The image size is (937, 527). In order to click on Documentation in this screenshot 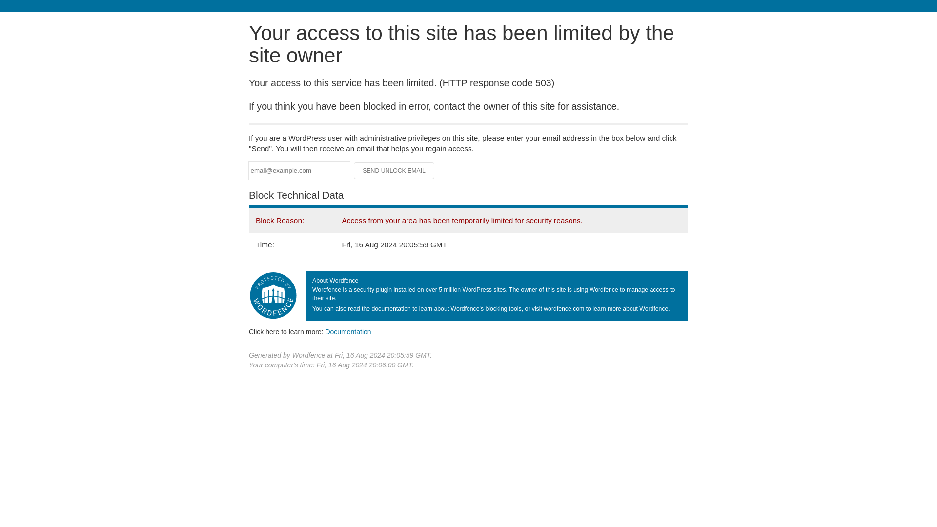, I will do `click(348, 331)`.